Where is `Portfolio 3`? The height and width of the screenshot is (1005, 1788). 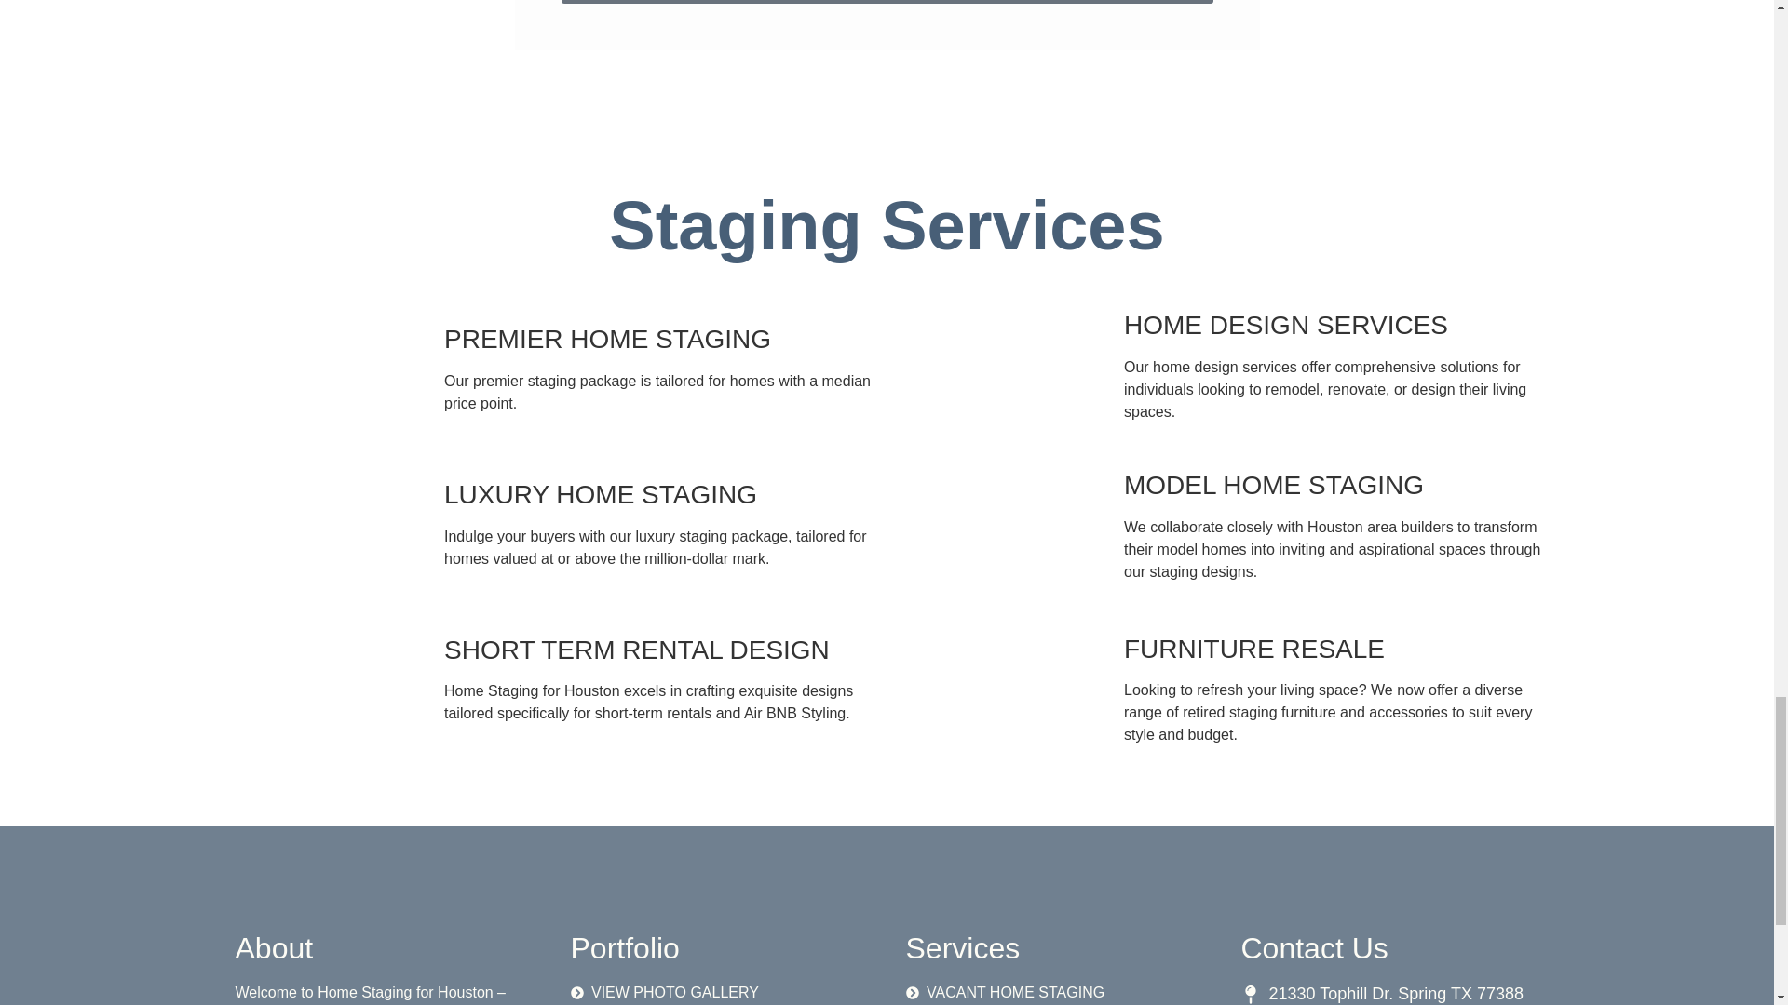
Portfolio 3 is located at coordinates (332, 363).